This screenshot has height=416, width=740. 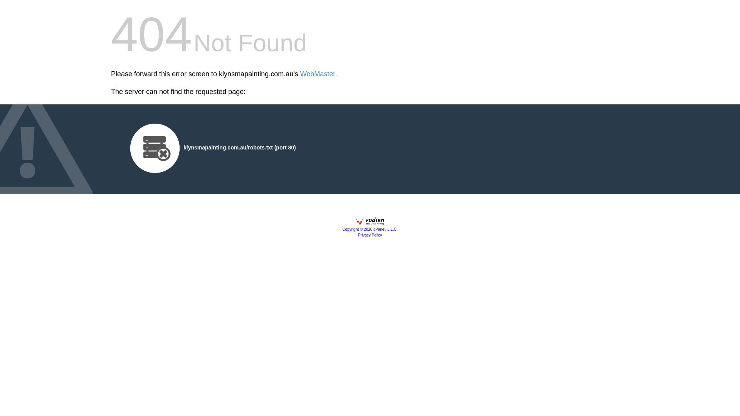 What do you see at coordinates (370, 223) in the screenshot?
I see `cPanel, Inc.` at bounding box center [370, 223].